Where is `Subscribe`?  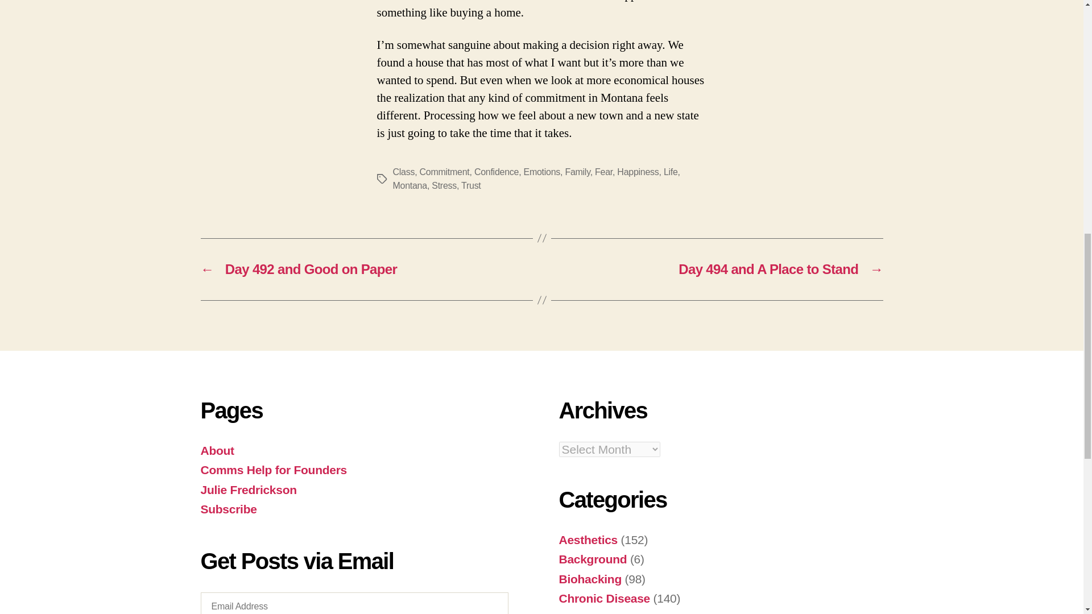 Subscribe is located at coordinates (228, 509).